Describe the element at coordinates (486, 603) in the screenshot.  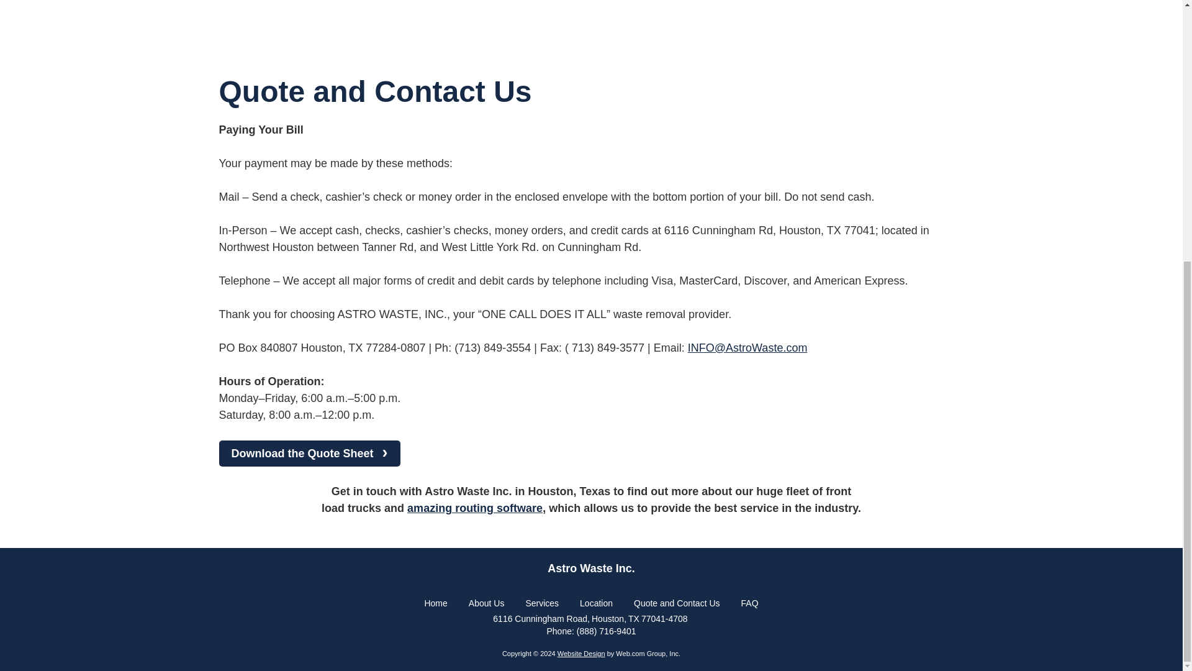
I see `About Us` at that location.